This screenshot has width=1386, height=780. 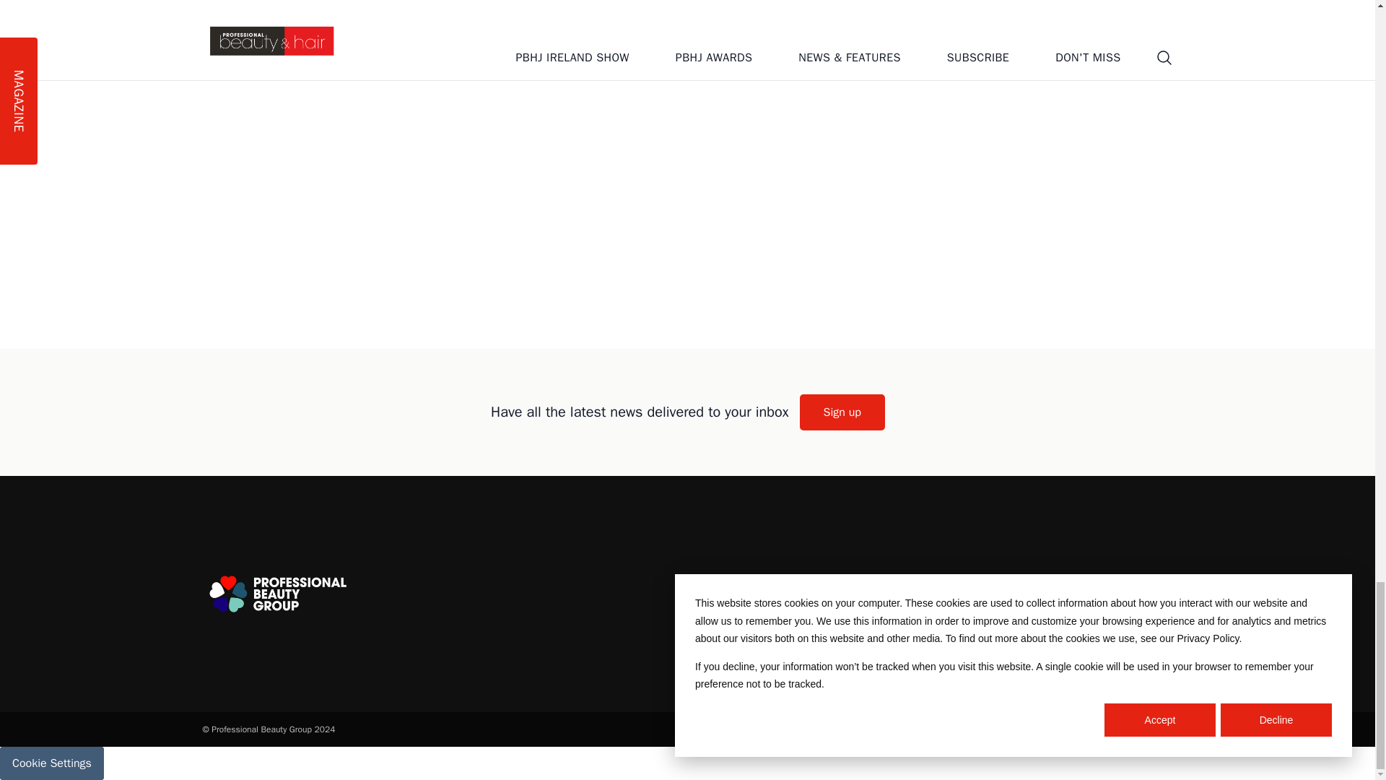 I want to click on 3rd party ad content, so click(x=687, y=270).